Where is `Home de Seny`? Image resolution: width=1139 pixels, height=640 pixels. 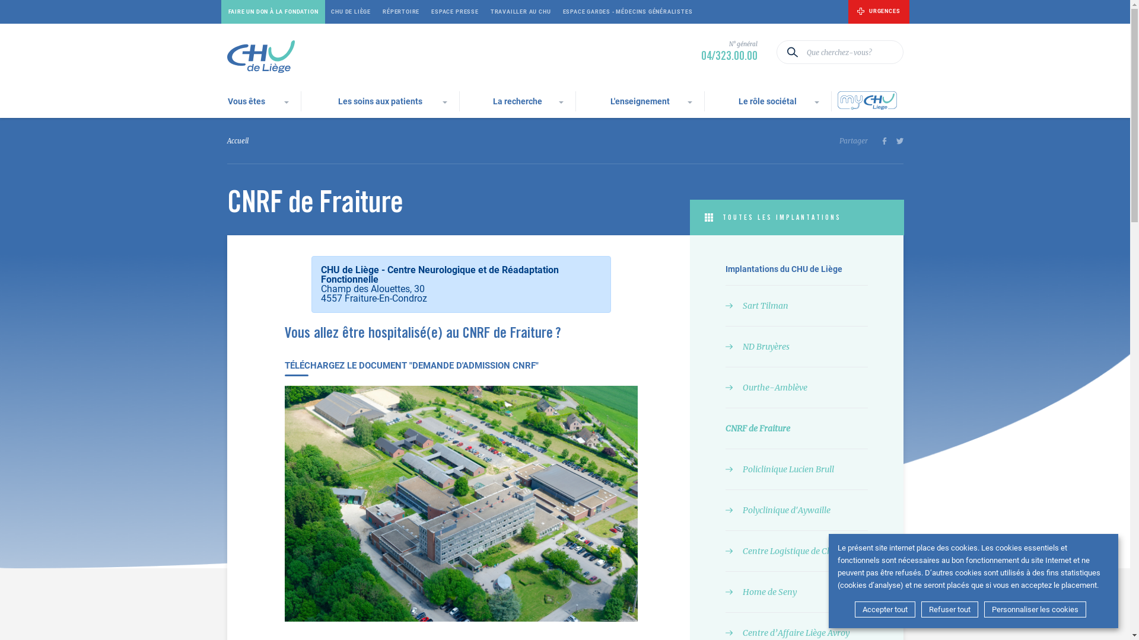
Home de Seny is located at coordinates (796, 593).